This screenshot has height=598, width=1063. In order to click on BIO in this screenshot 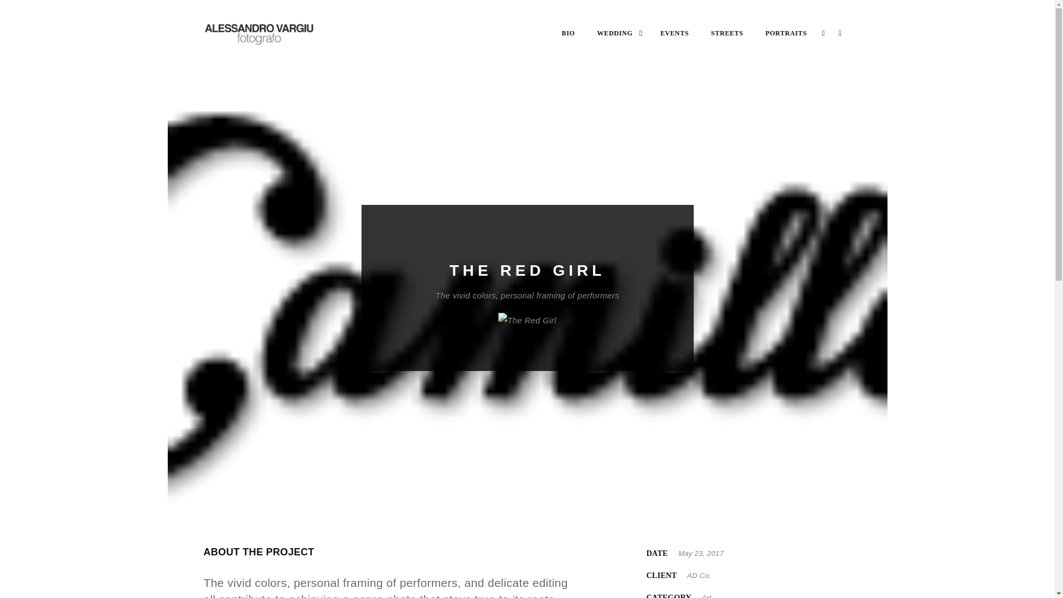, I will do `click(568, 33)`.